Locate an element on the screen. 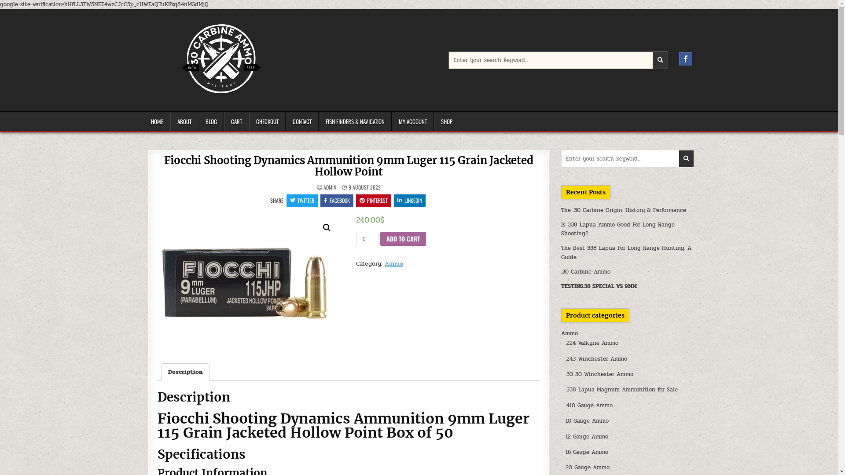  CONTACT is located at coordinates (302, 121).